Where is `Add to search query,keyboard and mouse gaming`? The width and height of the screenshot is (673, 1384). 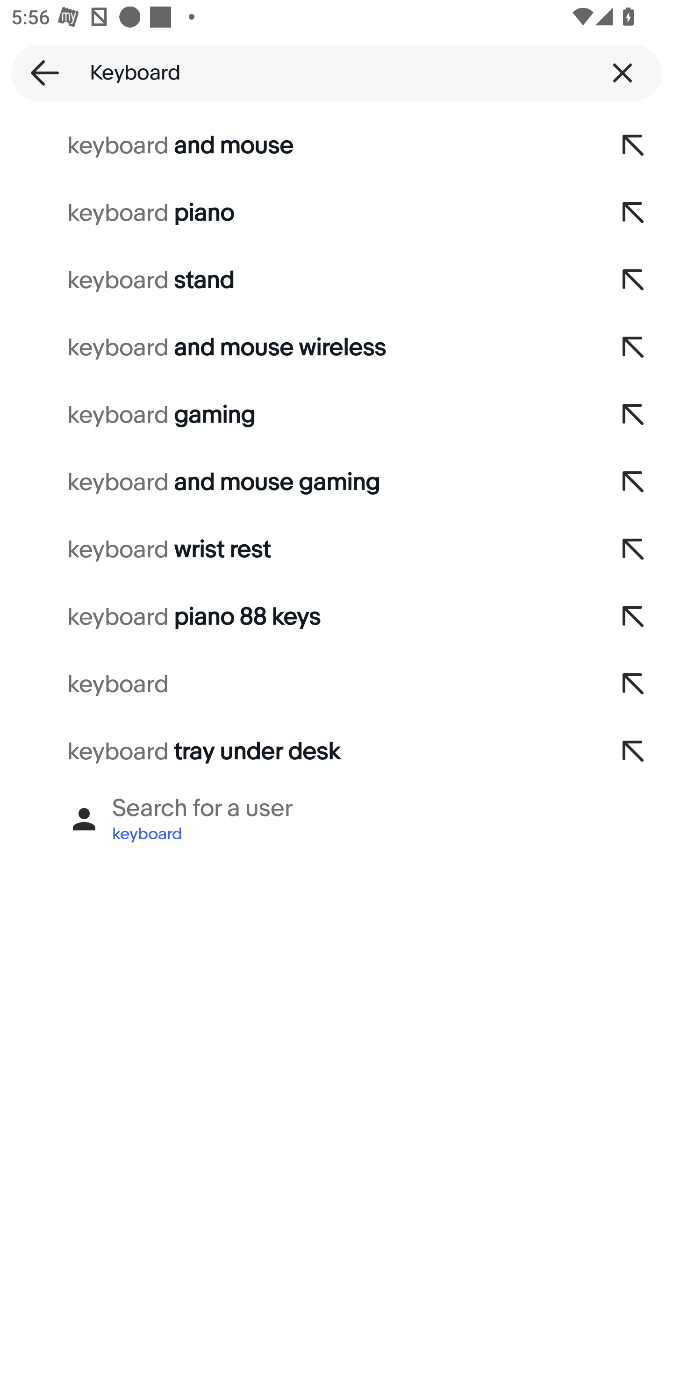 Add to search query,keyboard and mouse gaming is located at coordinates (634, 483).